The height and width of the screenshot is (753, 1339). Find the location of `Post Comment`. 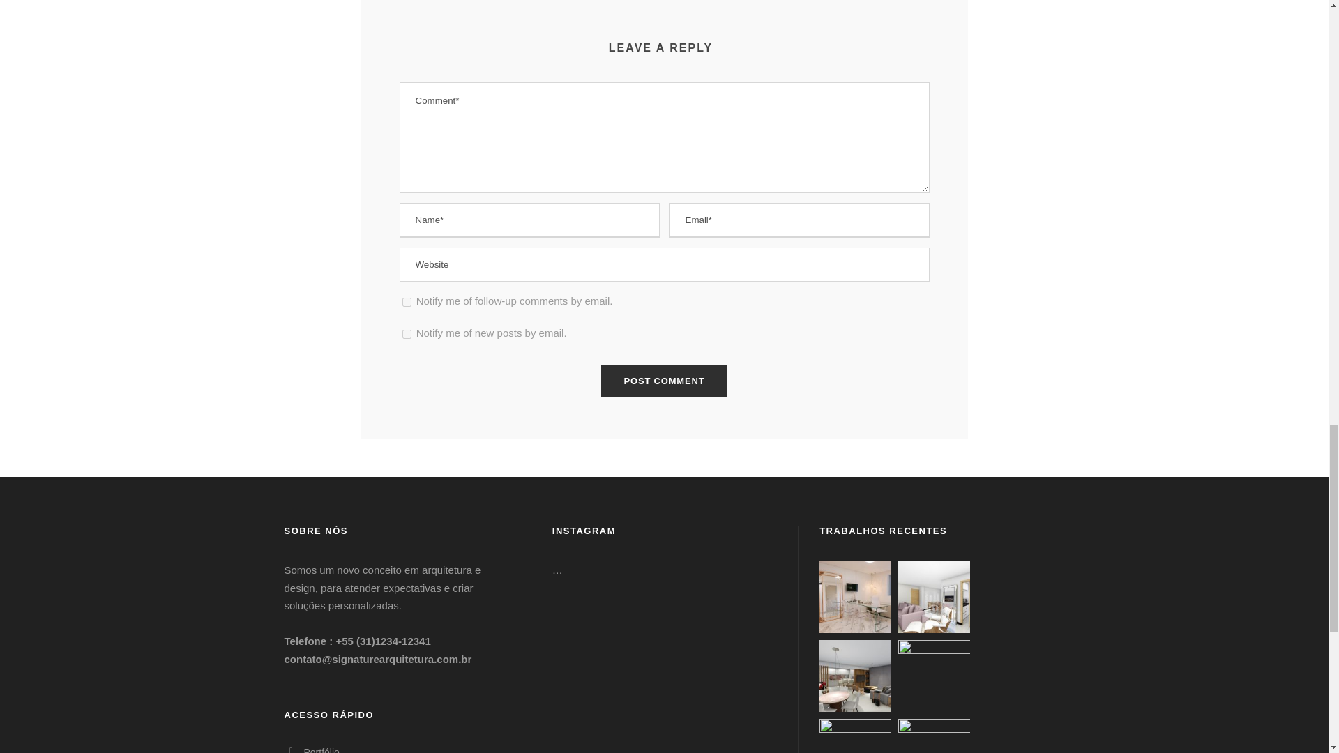

Post Comment is located at coordinates (665, 381).